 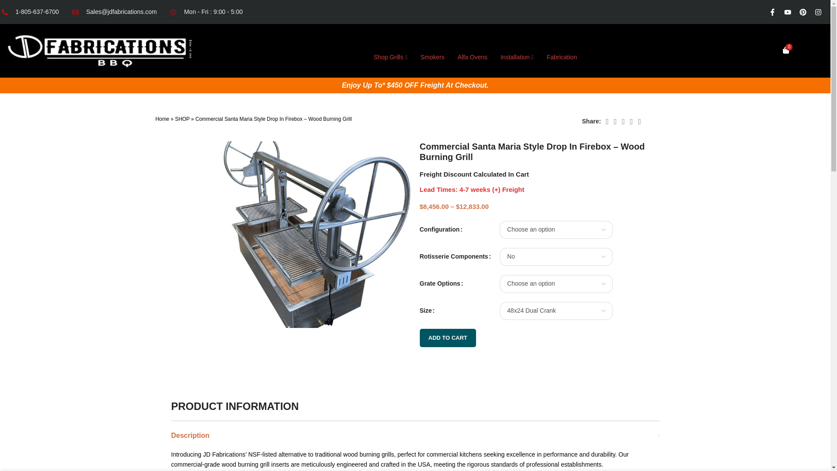 I want to click on Alfa Ovens, so click(x=473, y=57).